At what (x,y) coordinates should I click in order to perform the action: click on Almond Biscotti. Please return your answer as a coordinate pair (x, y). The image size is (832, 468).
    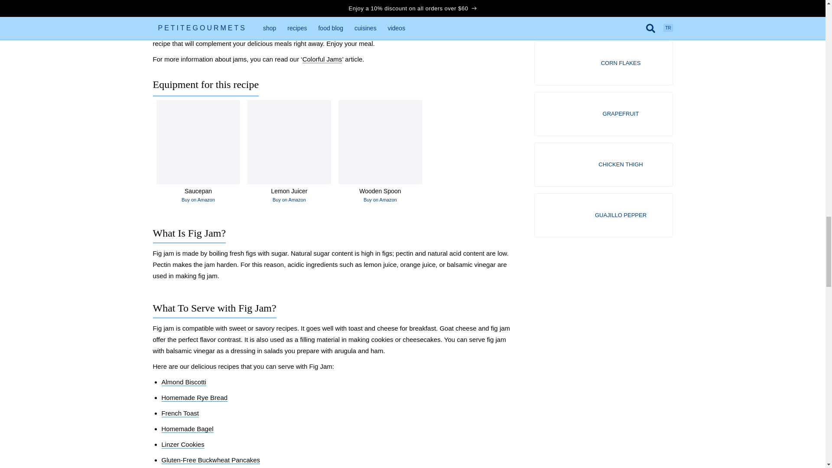
    Looking at the image, I should click on (183, 382).